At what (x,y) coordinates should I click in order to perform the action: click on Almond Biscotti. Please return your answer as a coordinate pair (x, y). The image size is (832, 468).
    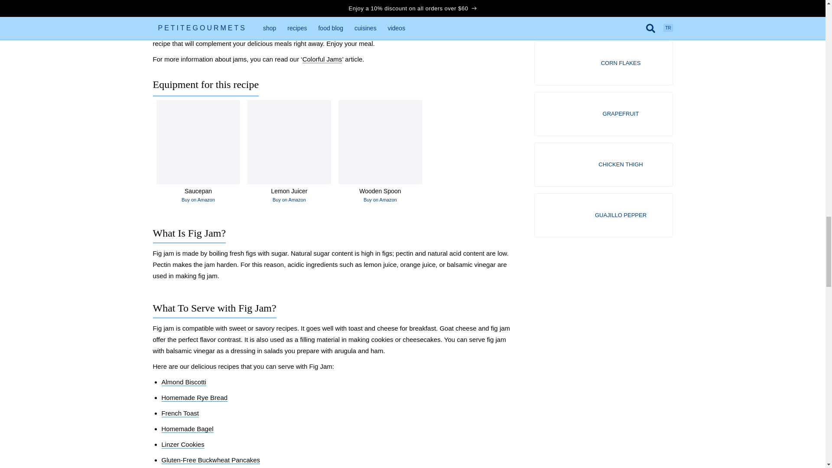
    Looking at the image, I should click on (183, 382).